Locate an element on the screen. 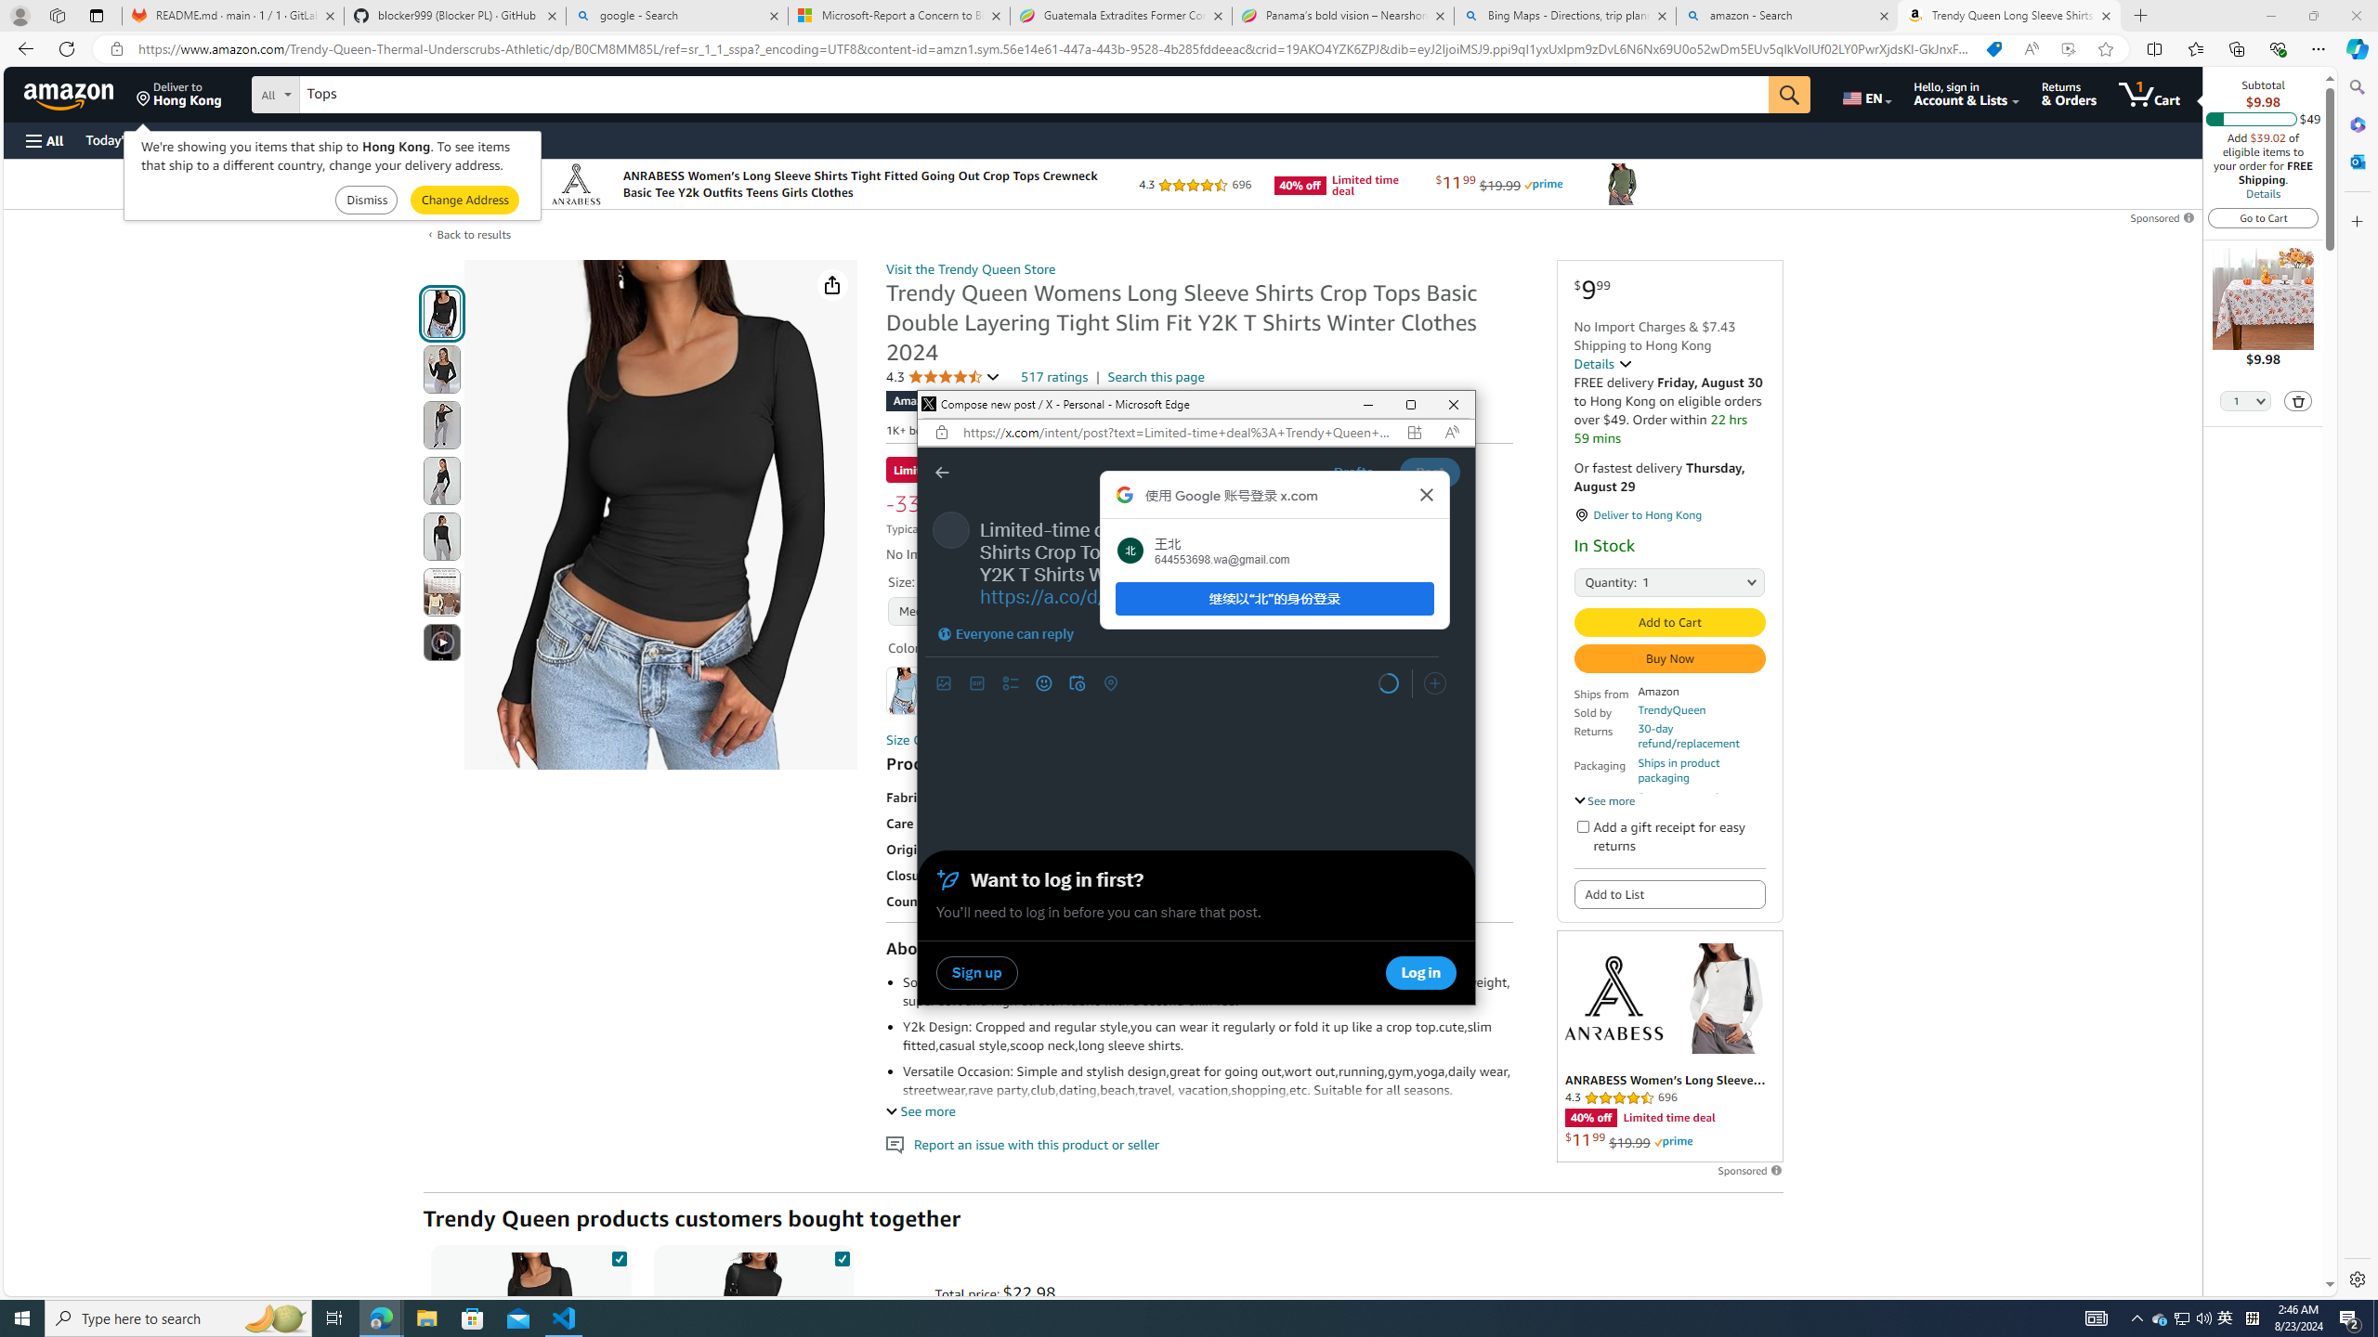  Back to results is located at coordinates (474, 234).